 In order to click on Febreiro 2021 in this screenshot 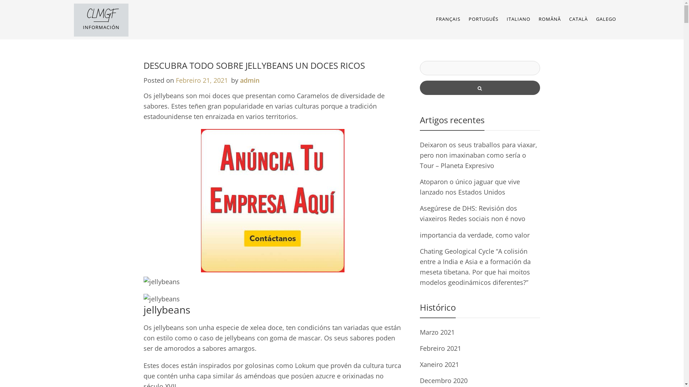, I will do `click(441, 348)`.